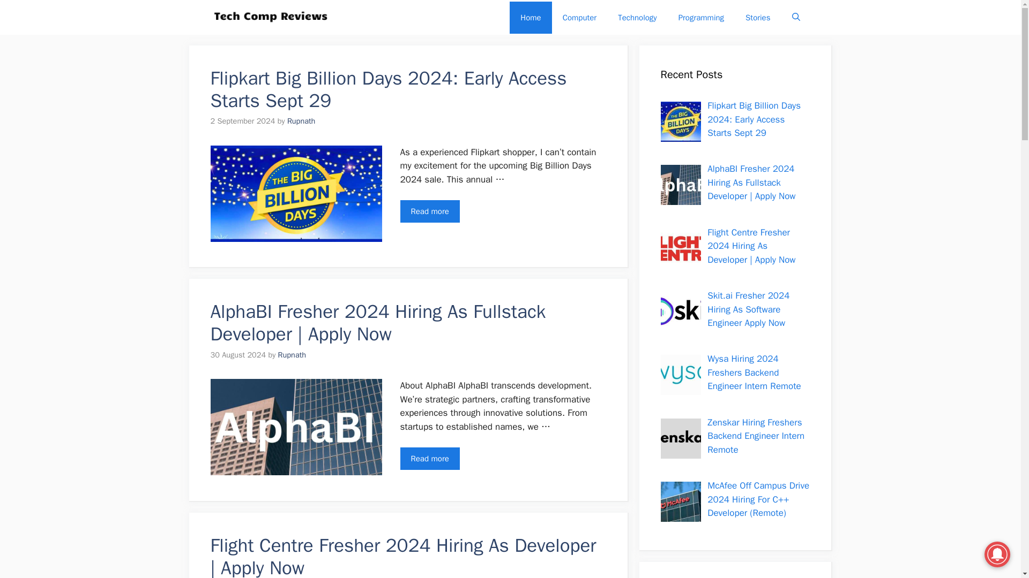 This screenshot has width=1029, height=578. What do you see at coordinates (429, 211) in the screenshot?
I see `Read more` at bounding box center [429, 211].